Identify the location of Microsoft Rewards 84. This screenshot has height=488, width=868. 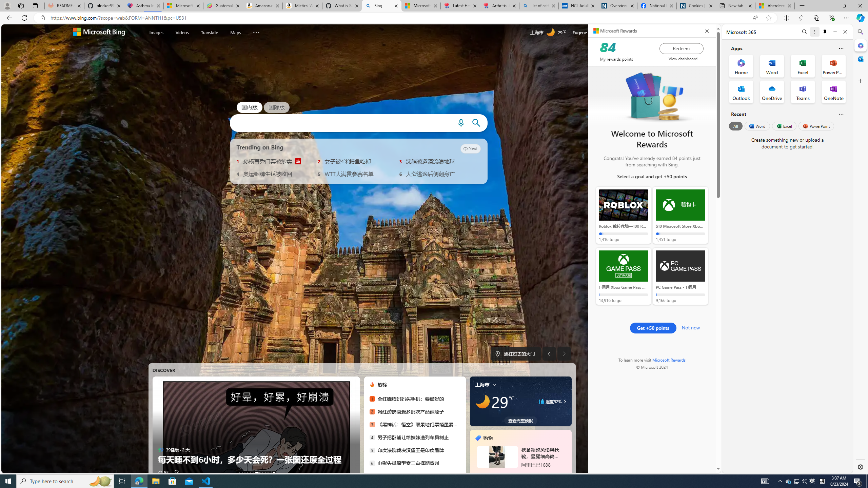
(616, 32).